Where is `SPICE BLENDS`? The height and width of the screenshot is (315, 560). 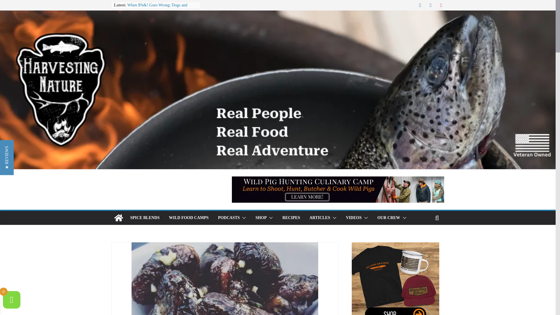 SPICE BLENDS is located at coordinates (145, 218).